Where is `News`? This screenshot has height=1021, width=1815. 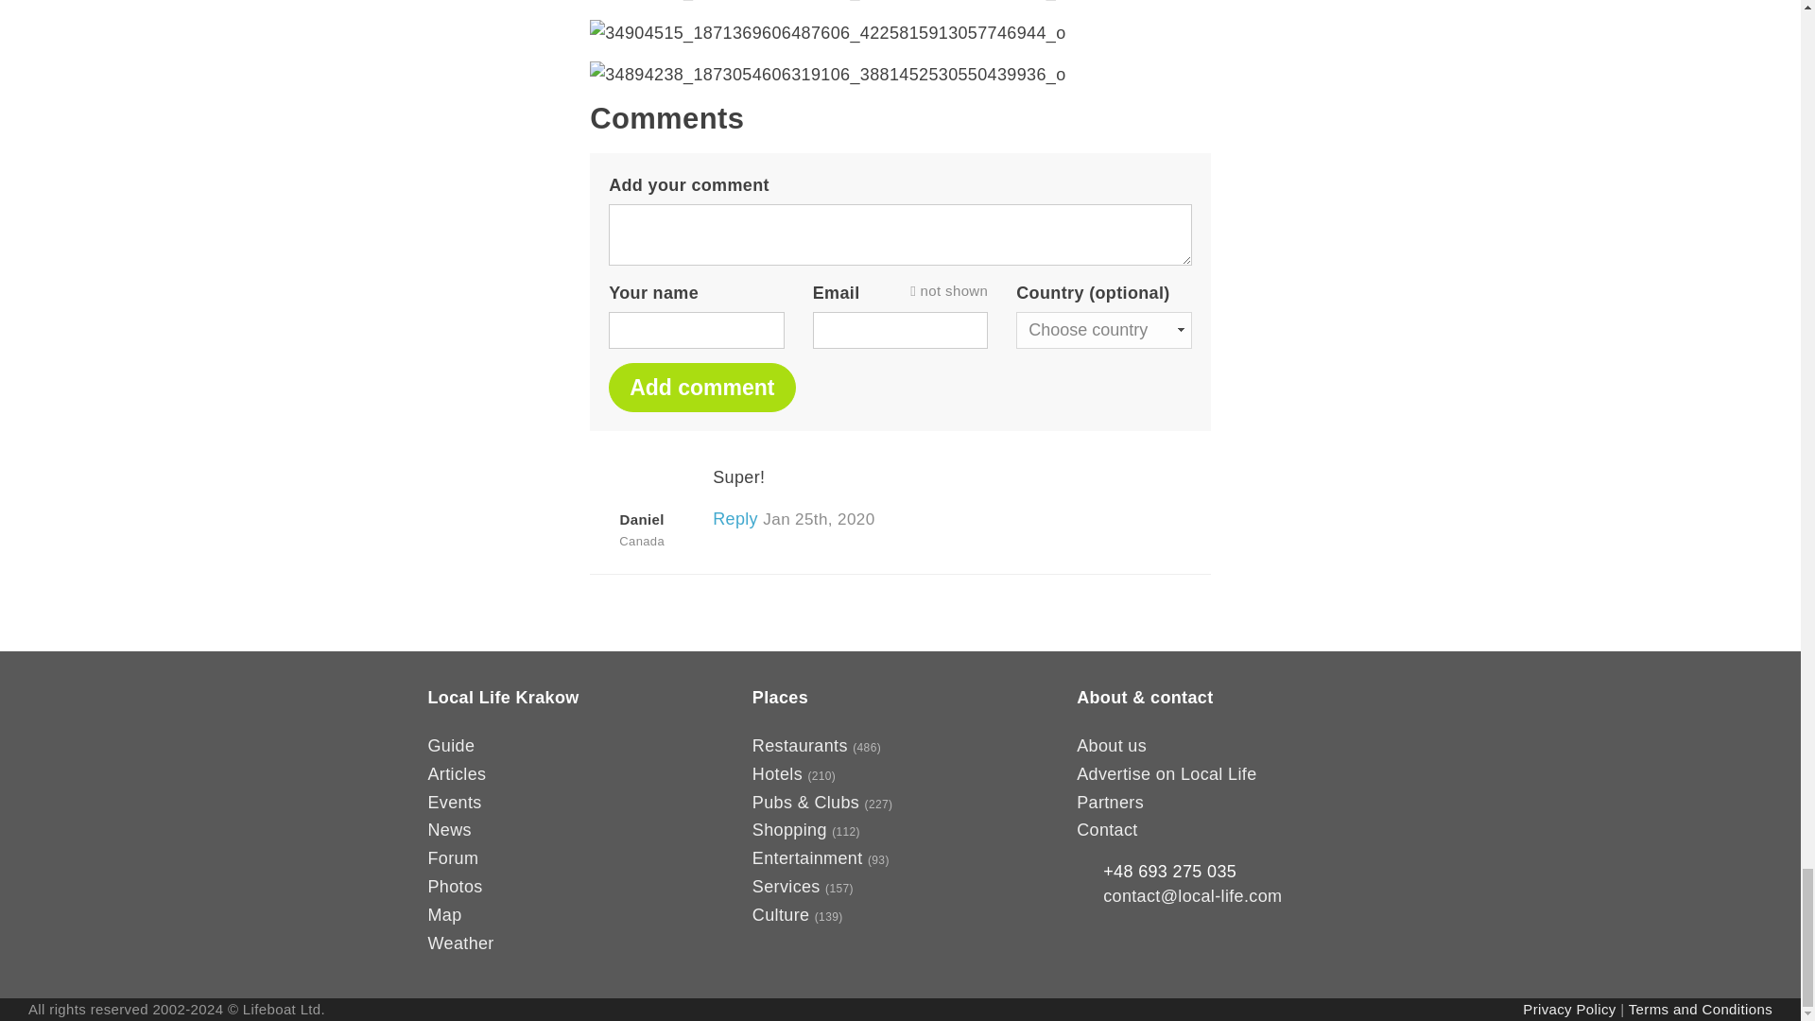 News is located at coordinates (448, 830).